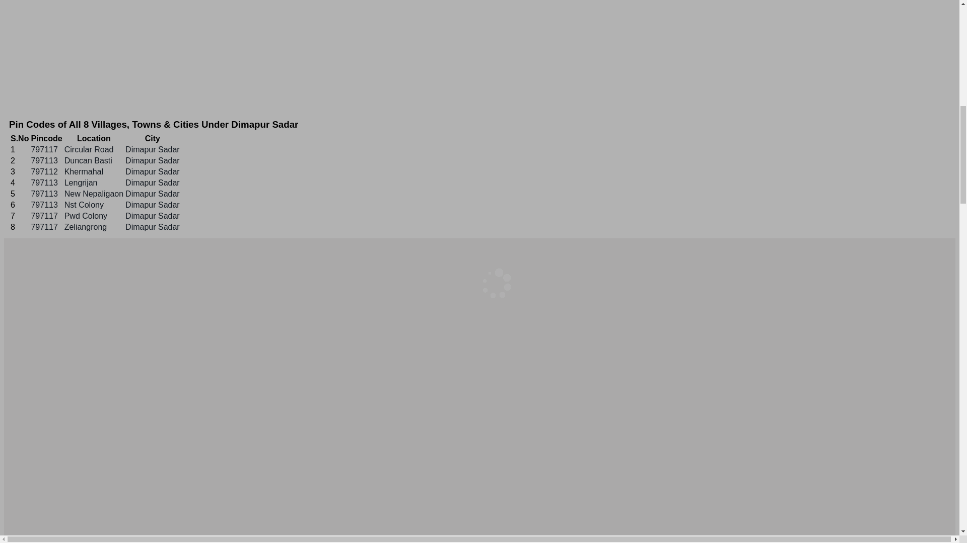 This screenshot has width=967, height=543. Describe the element at coordinates (86, 216) in the screenshot. I see `Pwd Colony` at that location.